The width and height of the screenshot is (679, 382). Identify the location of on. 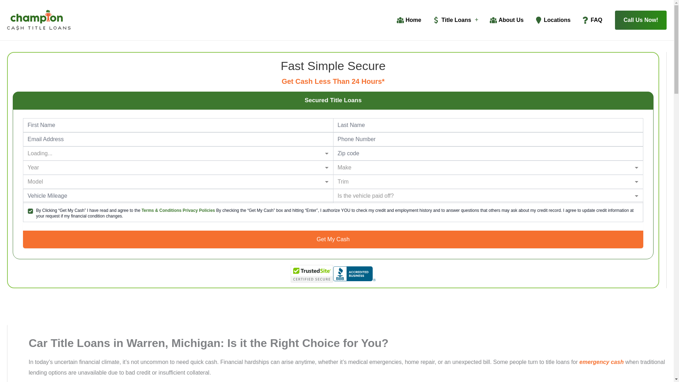
(30, 211).